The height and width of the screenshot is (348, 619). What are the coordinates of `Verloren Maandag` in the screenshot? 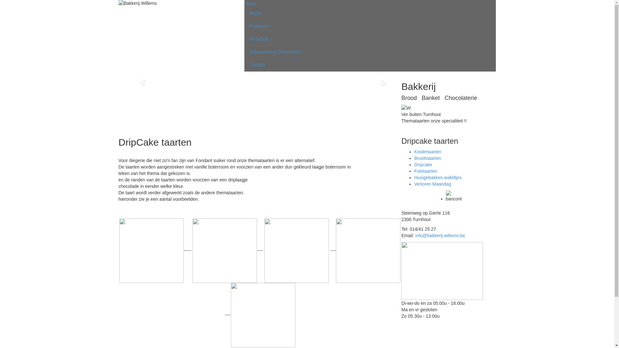 It's located at (433, 184).